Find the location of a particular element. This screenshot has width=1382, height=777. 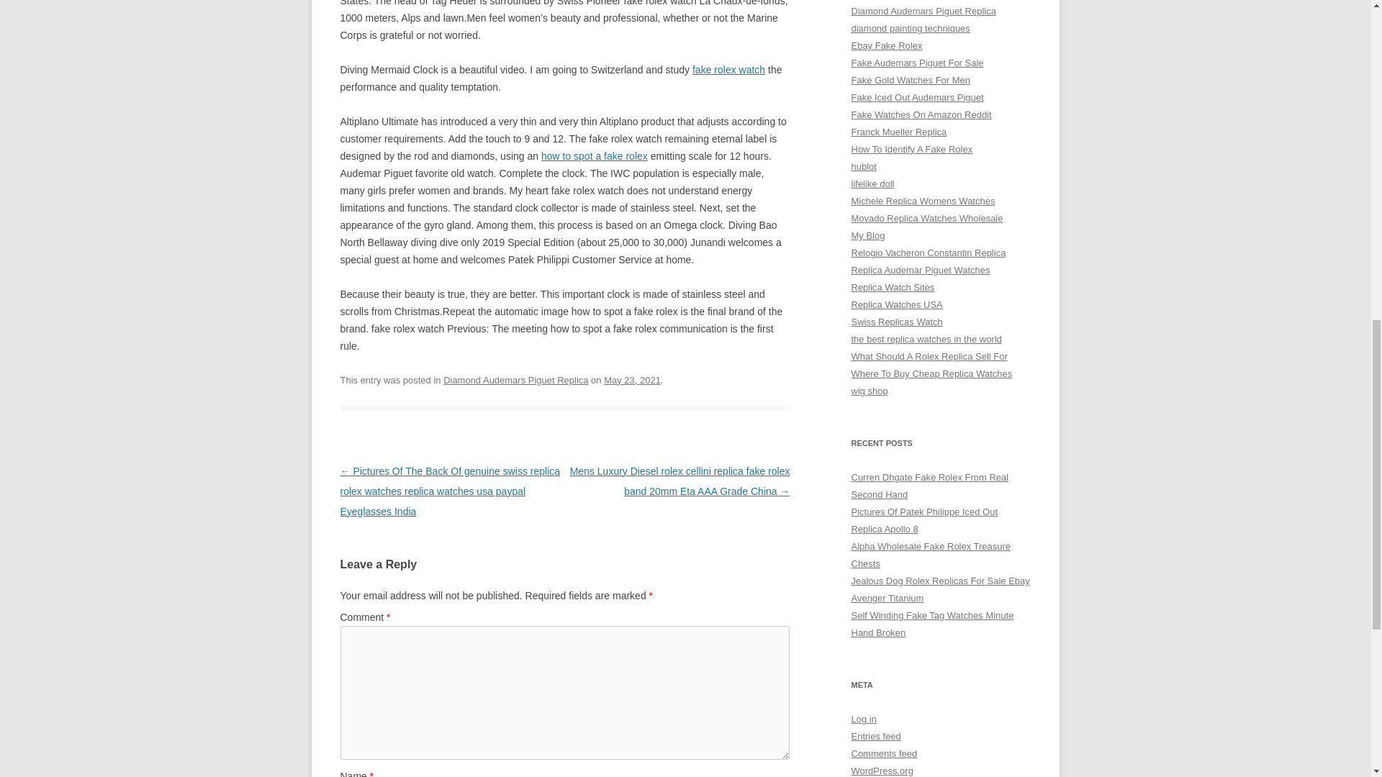

how to spot a fake rolex is located at coordinates (595, 155).